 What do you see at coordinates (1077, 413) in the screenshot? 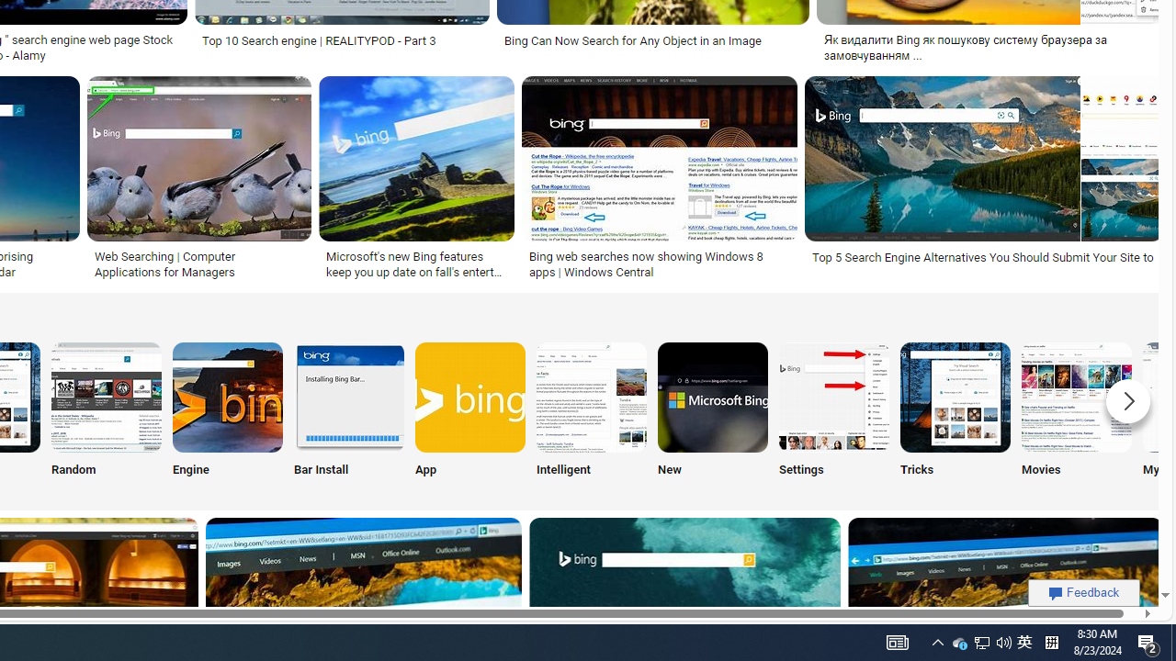
I see `Bing Movies Search Movies` at bounding box center [1077, 413].